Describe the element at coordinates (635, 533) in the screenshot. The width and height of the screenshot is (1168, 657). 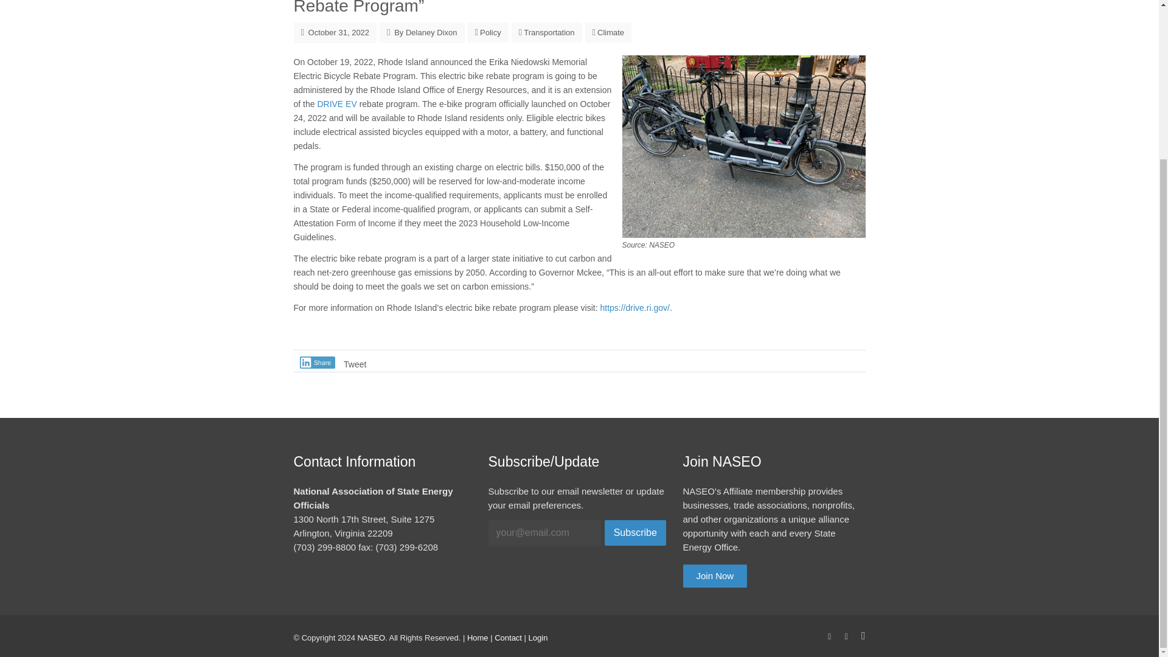
I see `Subscribe` at that location.